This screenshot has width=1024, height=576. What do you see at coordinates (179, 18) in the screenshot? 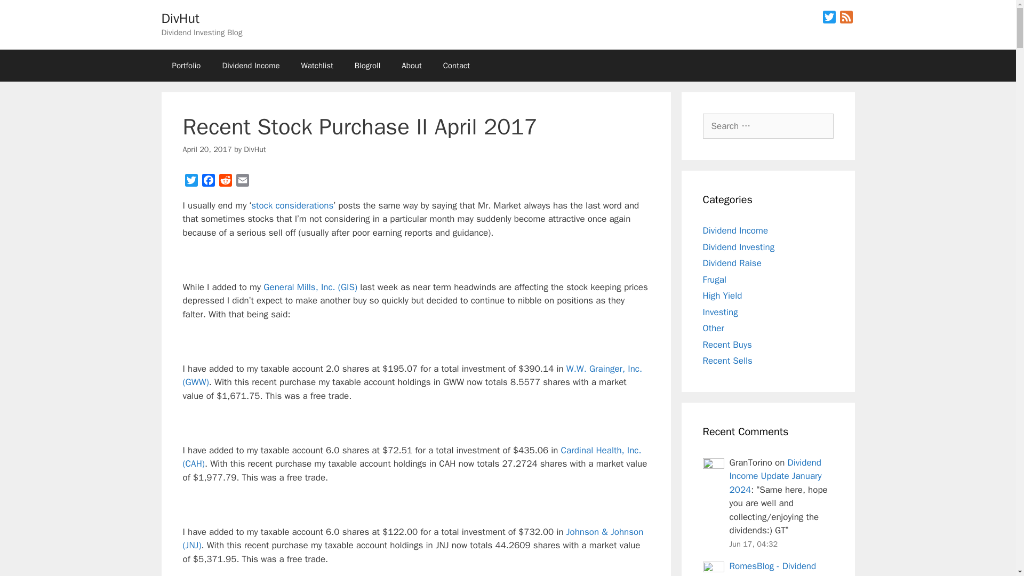
I see `DivHut` at bounding box center [179, 18].